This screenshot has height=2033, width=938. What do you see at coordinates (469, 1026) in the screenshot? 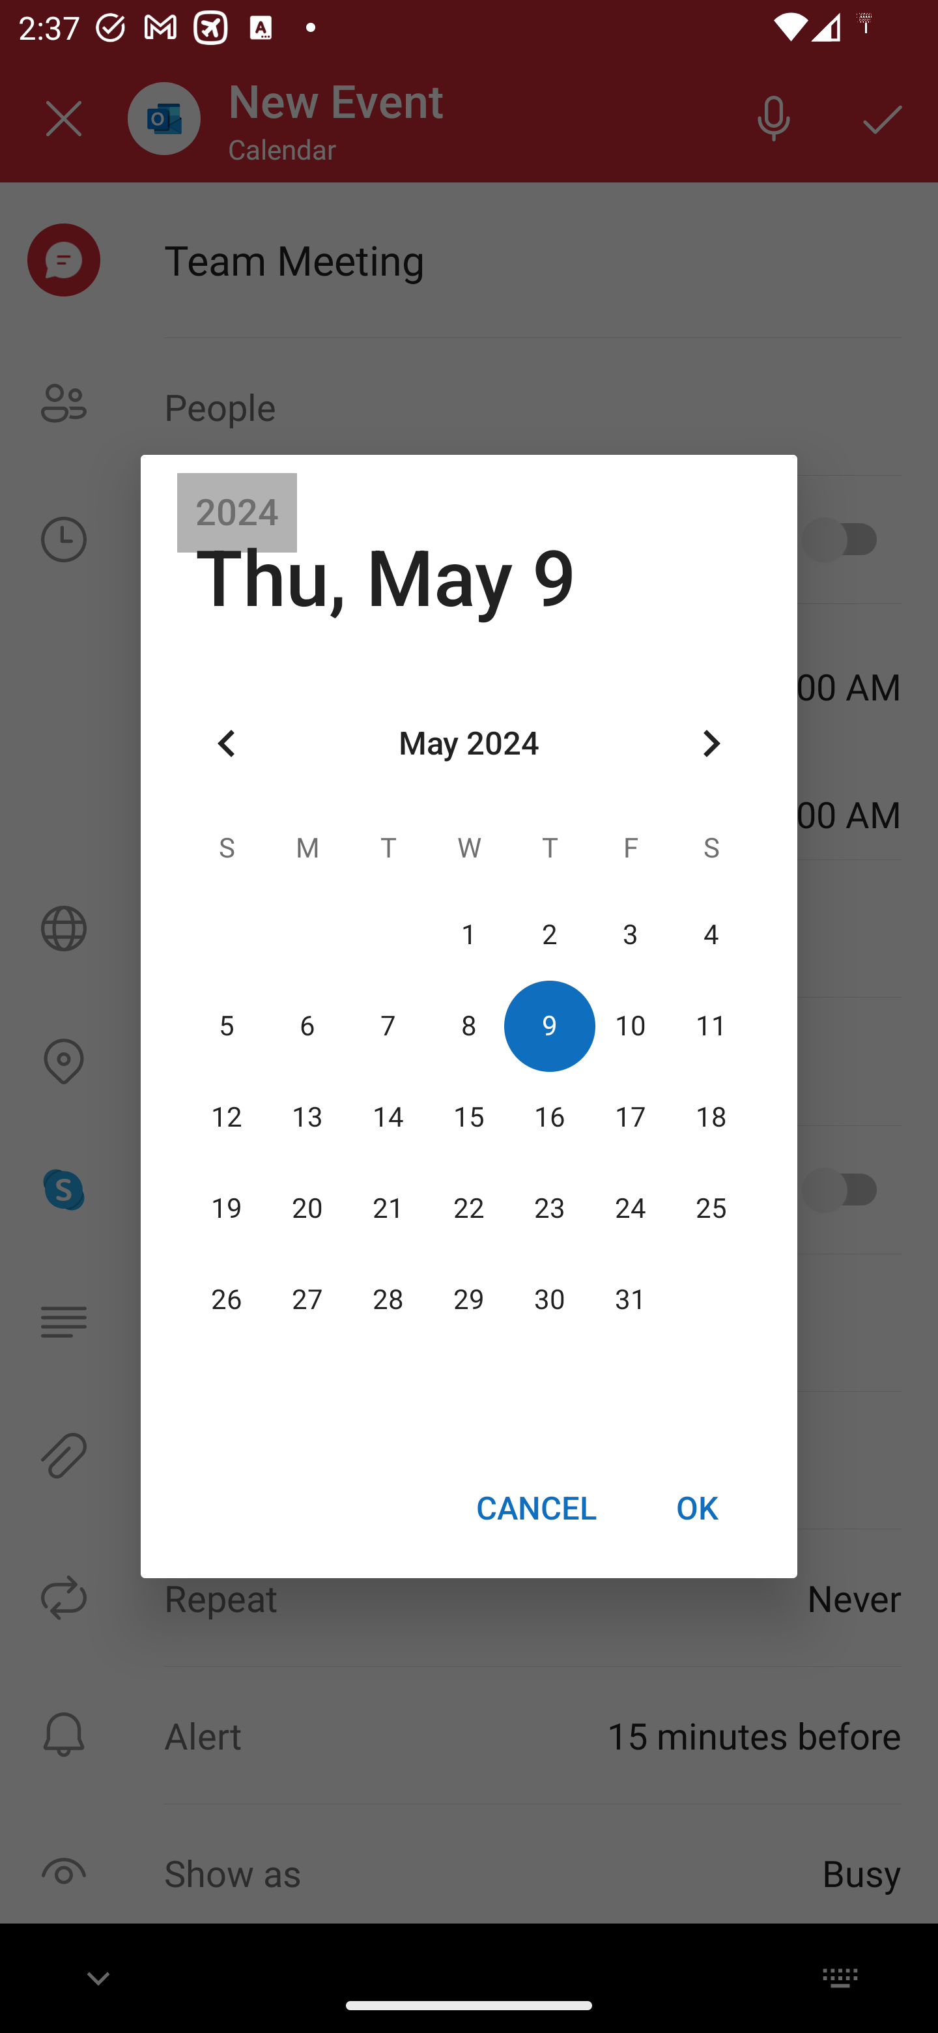
I see `8 08 May 2024` at bounding box center [469, 1026].